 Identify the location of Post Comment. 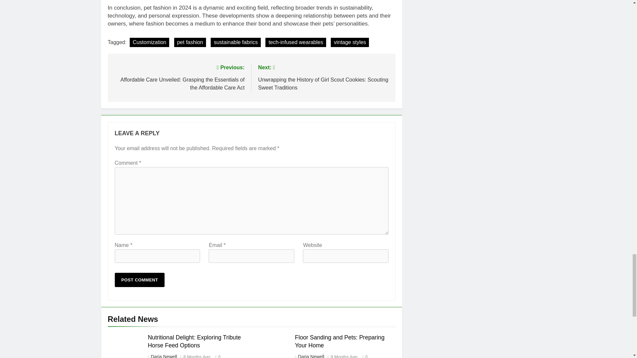
(140, 280).